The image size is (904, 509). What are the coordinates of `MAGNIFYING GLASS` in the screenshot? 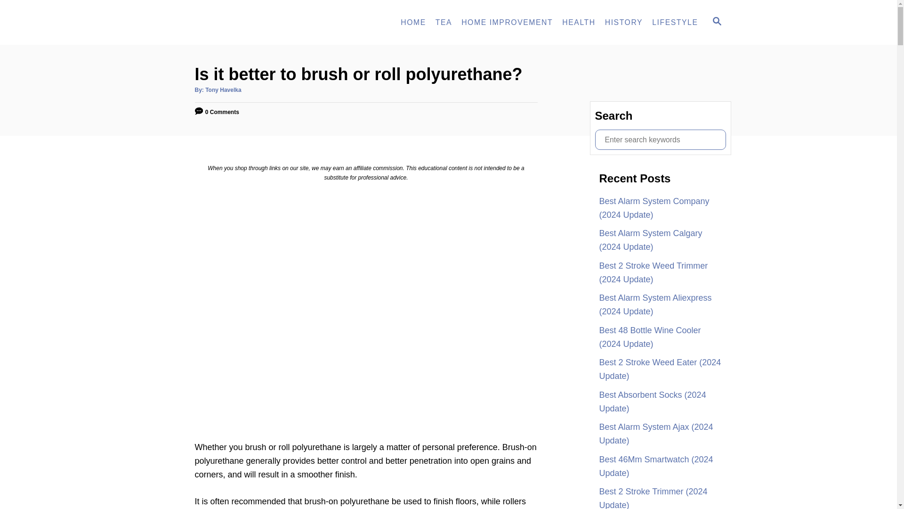 It's located at (717, 21).